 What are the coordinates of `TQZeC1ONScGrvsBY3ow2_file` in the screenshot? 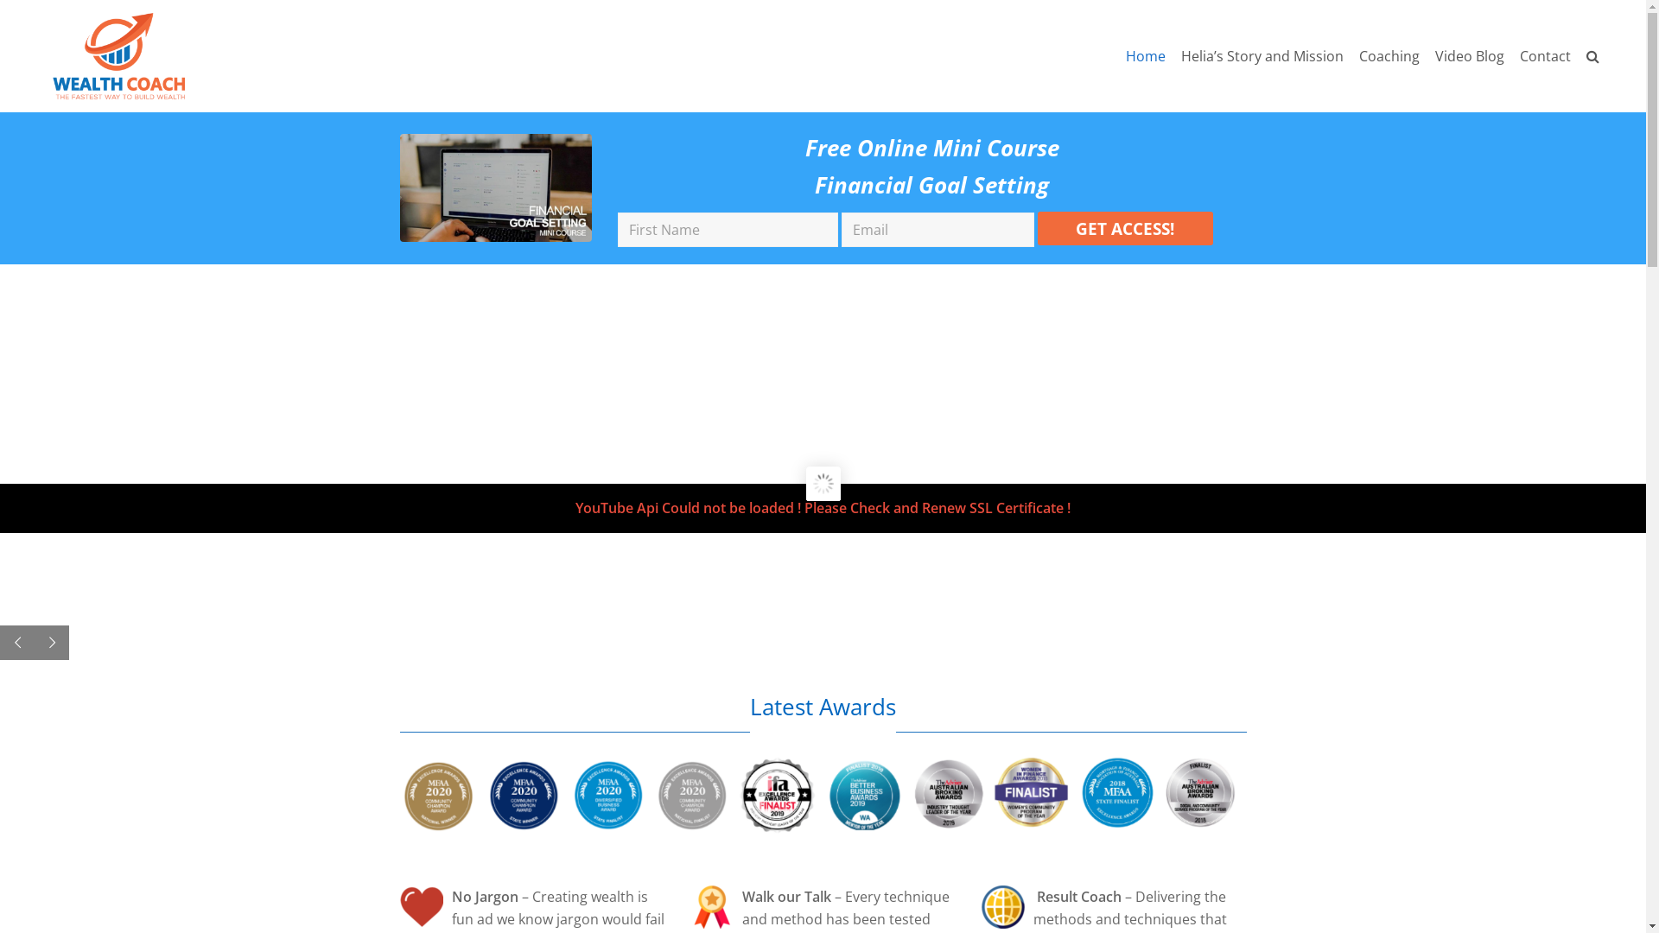 It's located at (496, 188).